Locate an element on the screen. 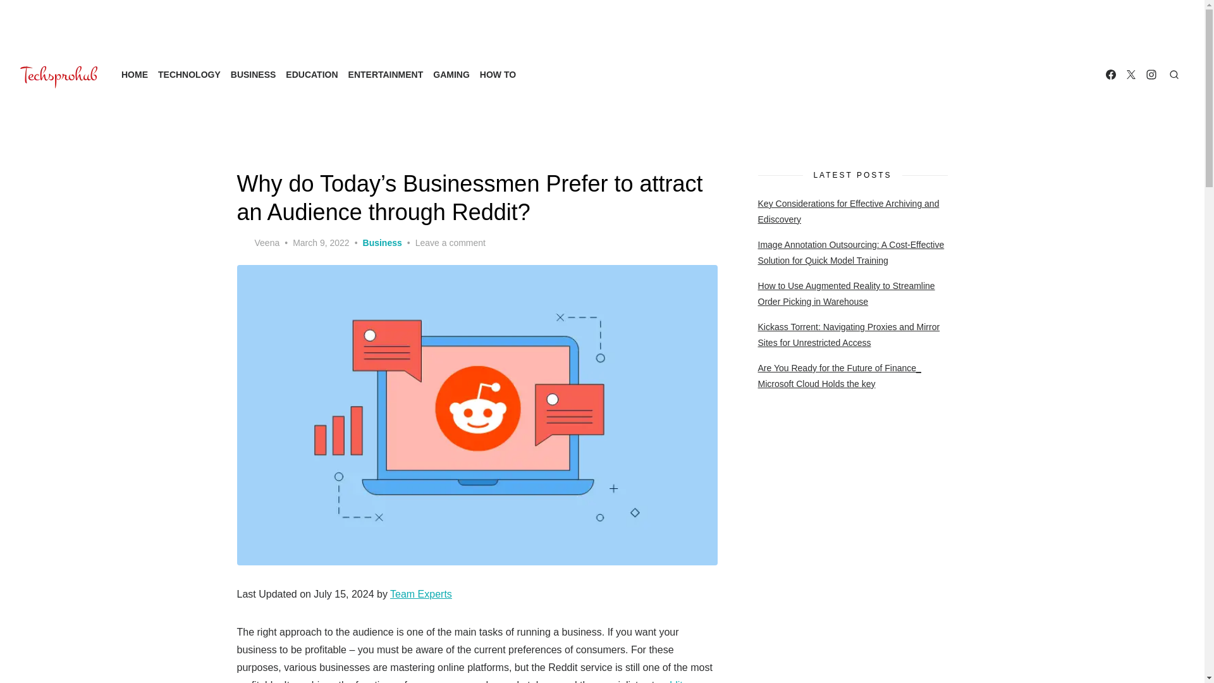 The height and width of the screenshot is (683, 1214). TECHNOLOGY is located at coordinates (189, 74).